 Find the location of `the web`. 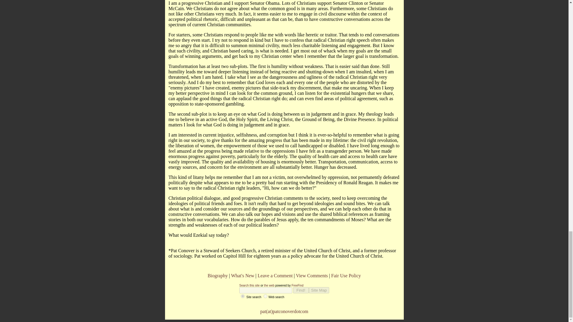

the web is located at coordinates (269, 285).